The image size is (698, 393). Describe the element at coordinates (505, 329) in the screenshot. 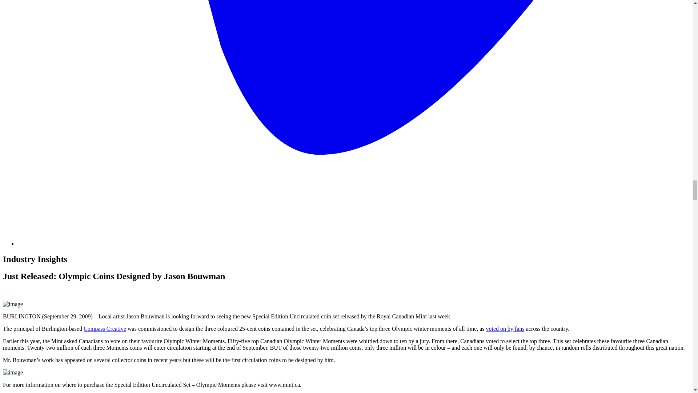

I see `voted on by fans` at that location.